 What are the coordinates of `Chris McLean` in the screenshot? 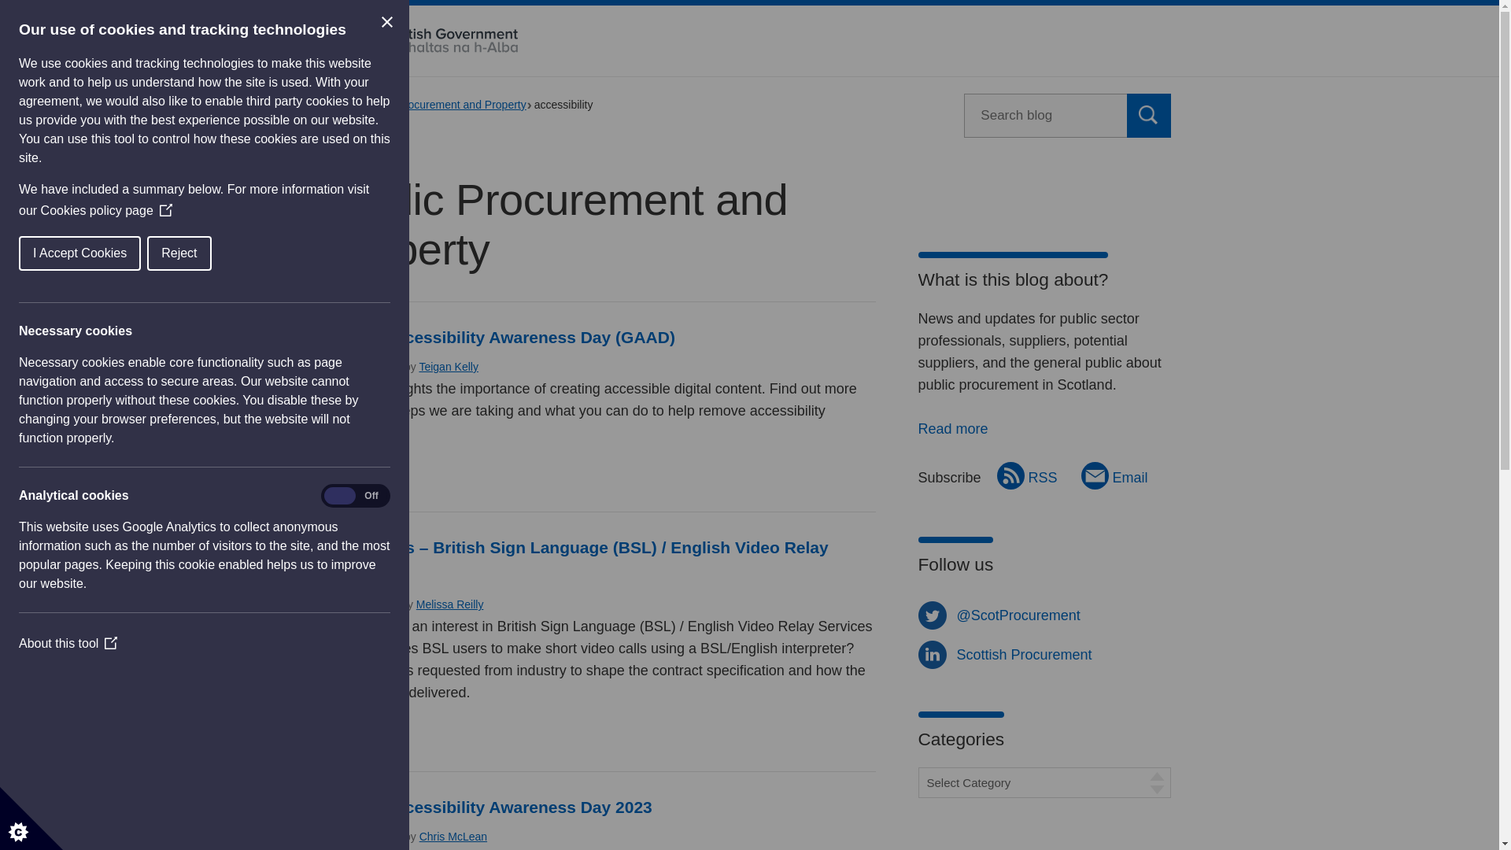 It's located at (453, 837).